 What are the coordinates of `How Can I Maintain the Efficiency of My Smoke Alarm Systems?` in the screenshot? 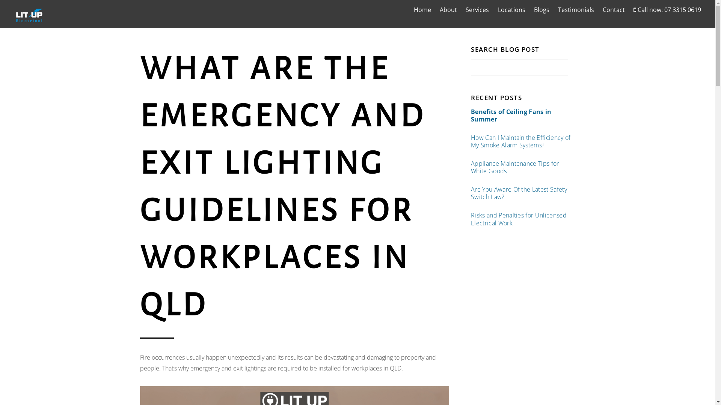 It's located at (523, 142).